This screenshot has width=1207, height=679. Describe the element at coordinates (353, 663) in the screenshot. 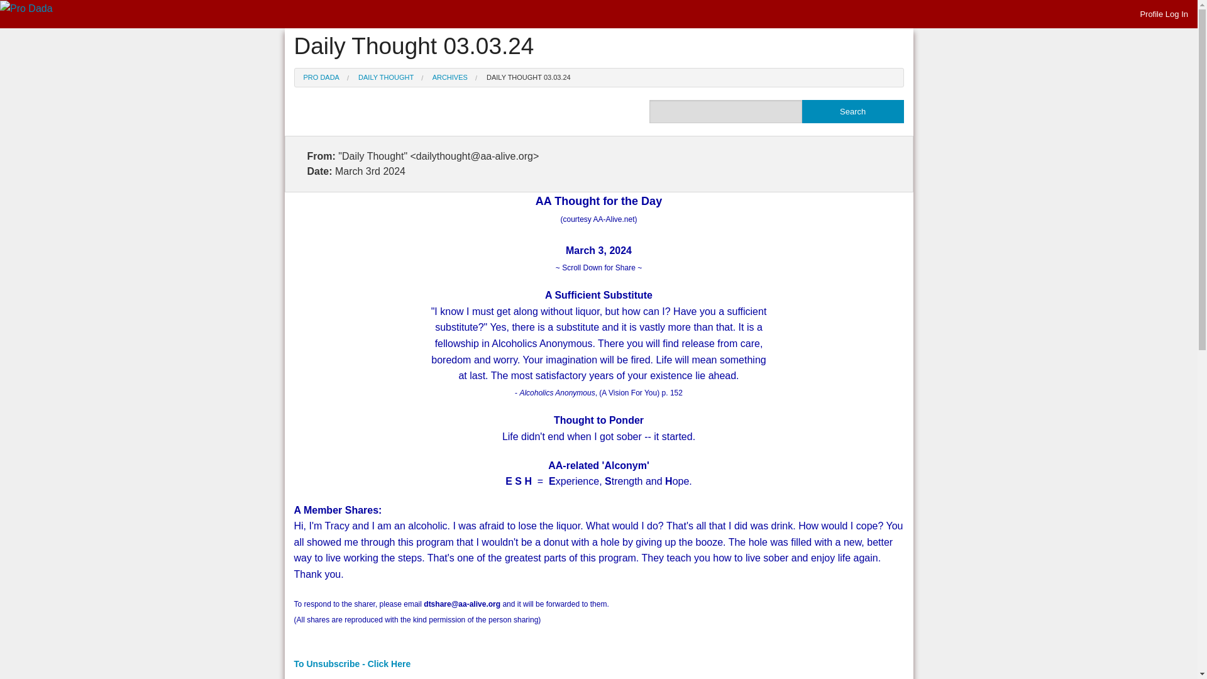

I see `To Unsubscribe - Click Here` at that location.